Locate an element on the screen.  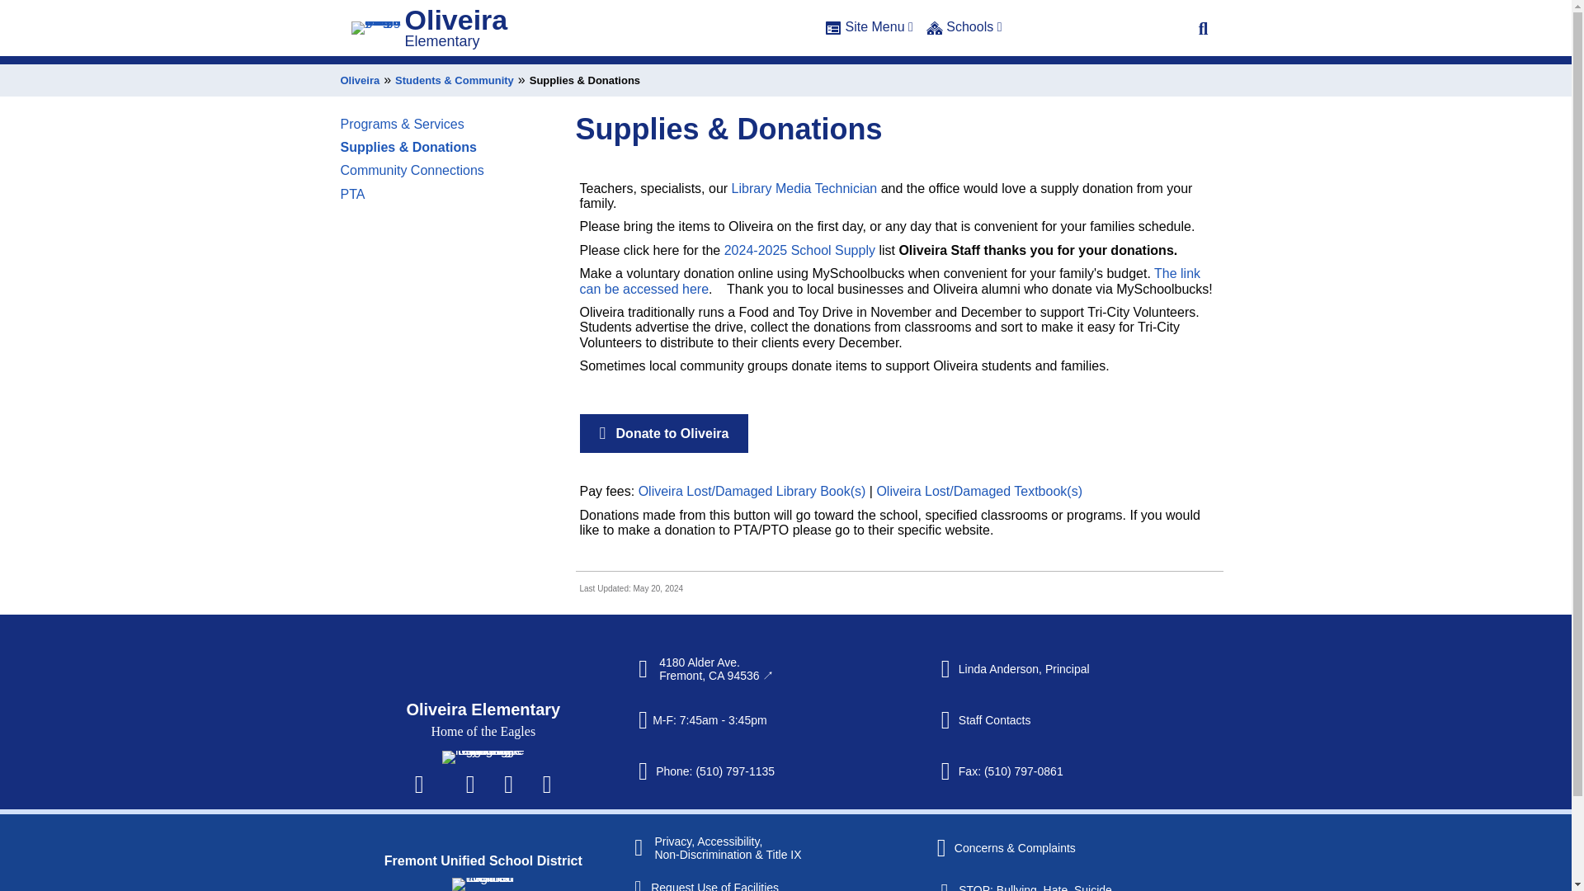
Click Here is located at coordinates (1203, 28).